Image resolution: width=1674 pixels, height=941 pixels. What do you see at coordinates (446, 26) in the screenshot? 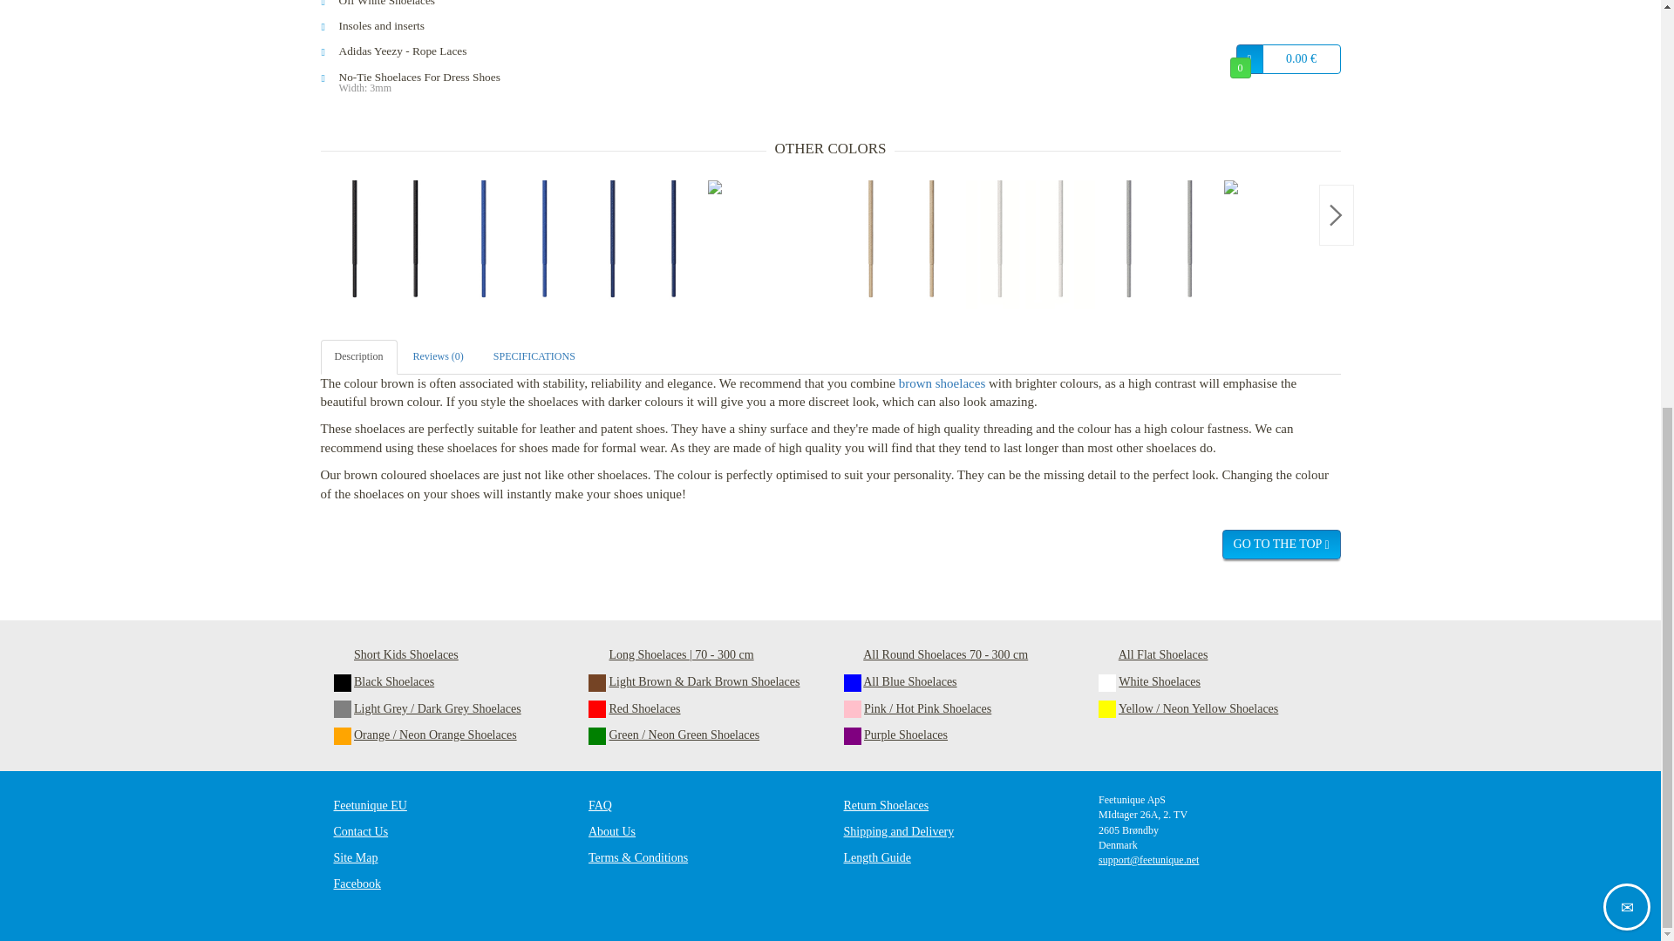
I see `Insoles and inserts` at bounding box center [446, 26].